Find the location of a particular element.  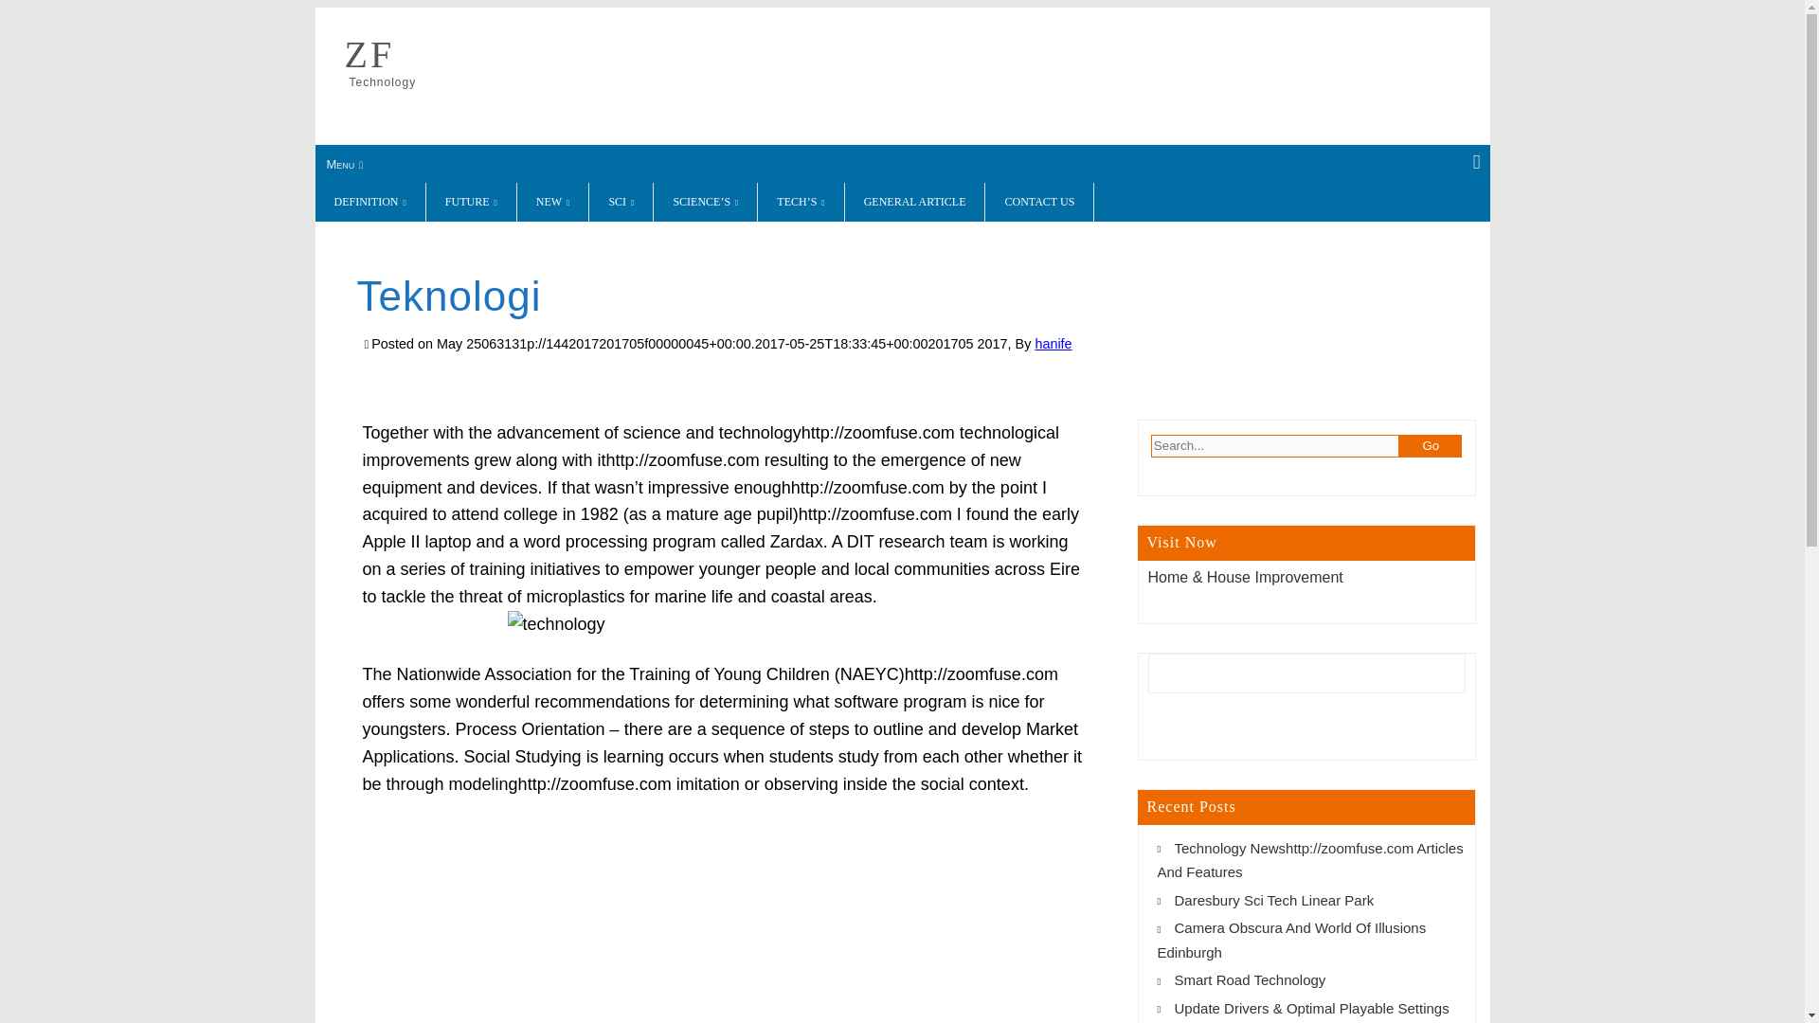

SCI is located at coordinates (621, 203).